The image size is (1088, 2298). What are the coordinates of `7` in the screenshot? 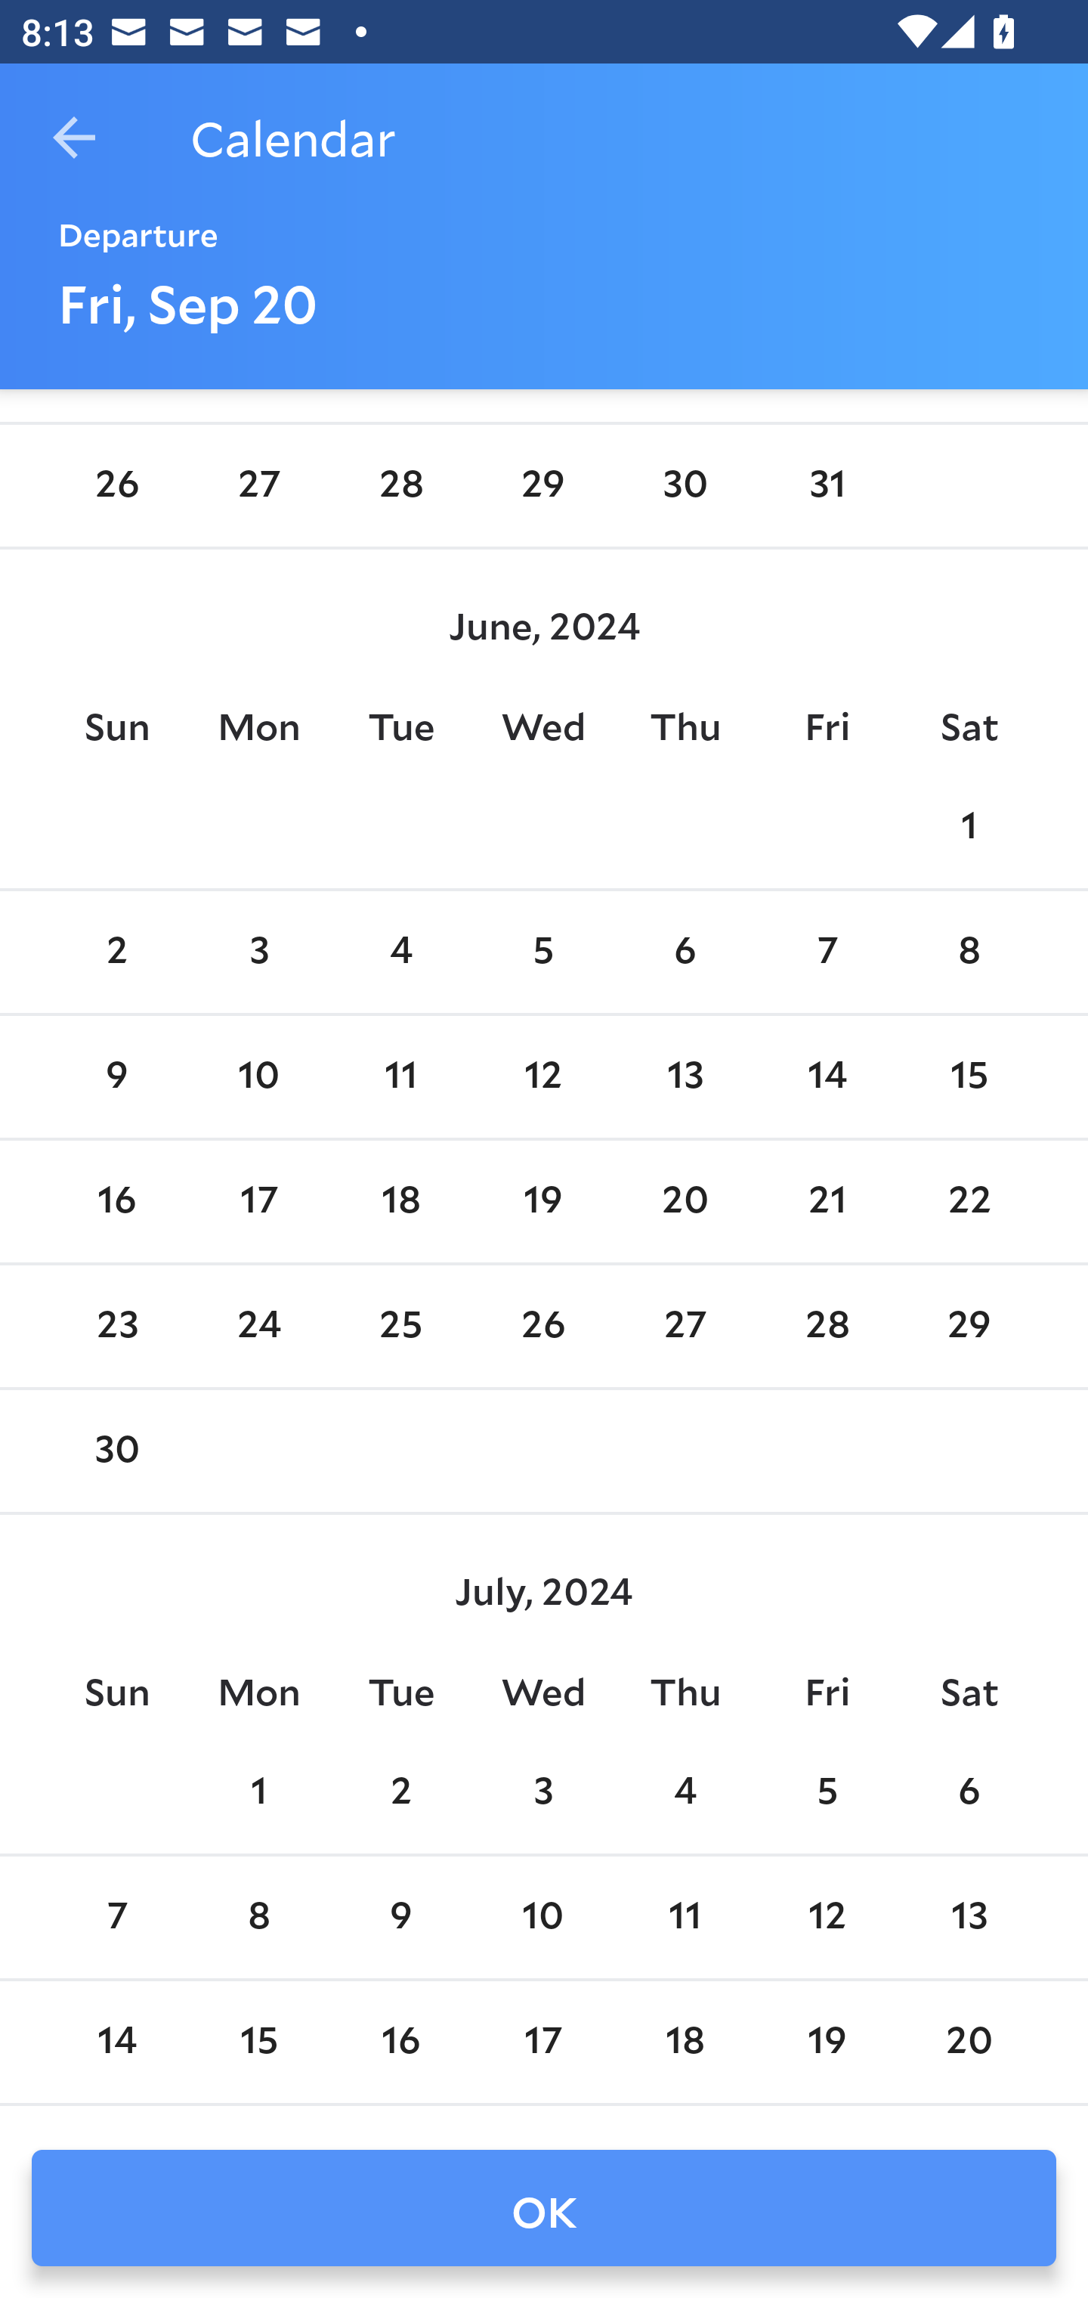 It's located at (116, 1919).